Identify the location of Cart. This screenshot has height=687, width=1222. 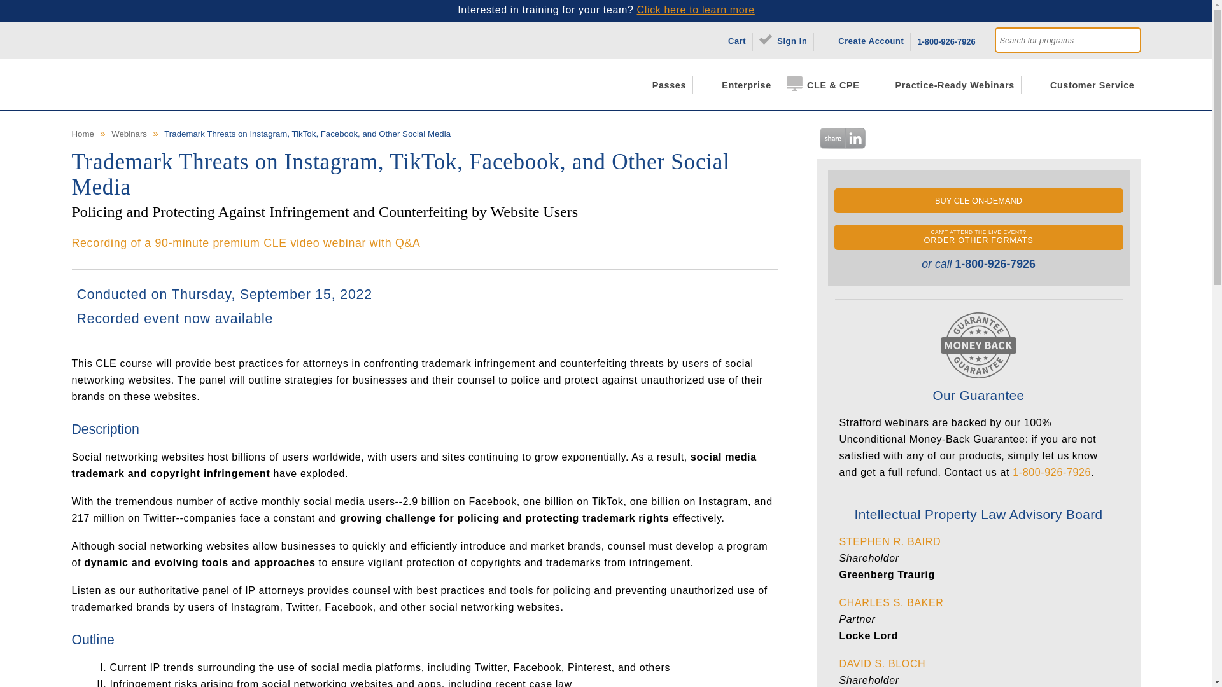
(731, 39).